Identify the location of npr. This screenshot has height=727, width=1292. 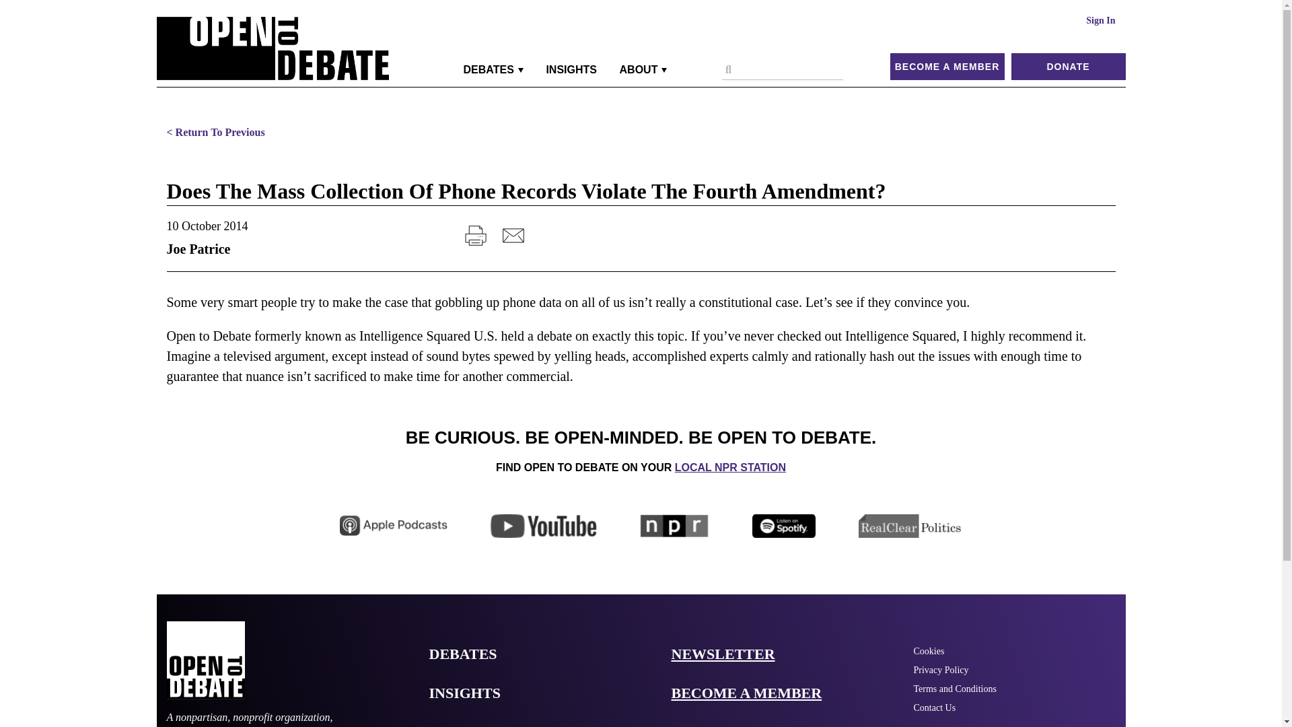
(674, 526).